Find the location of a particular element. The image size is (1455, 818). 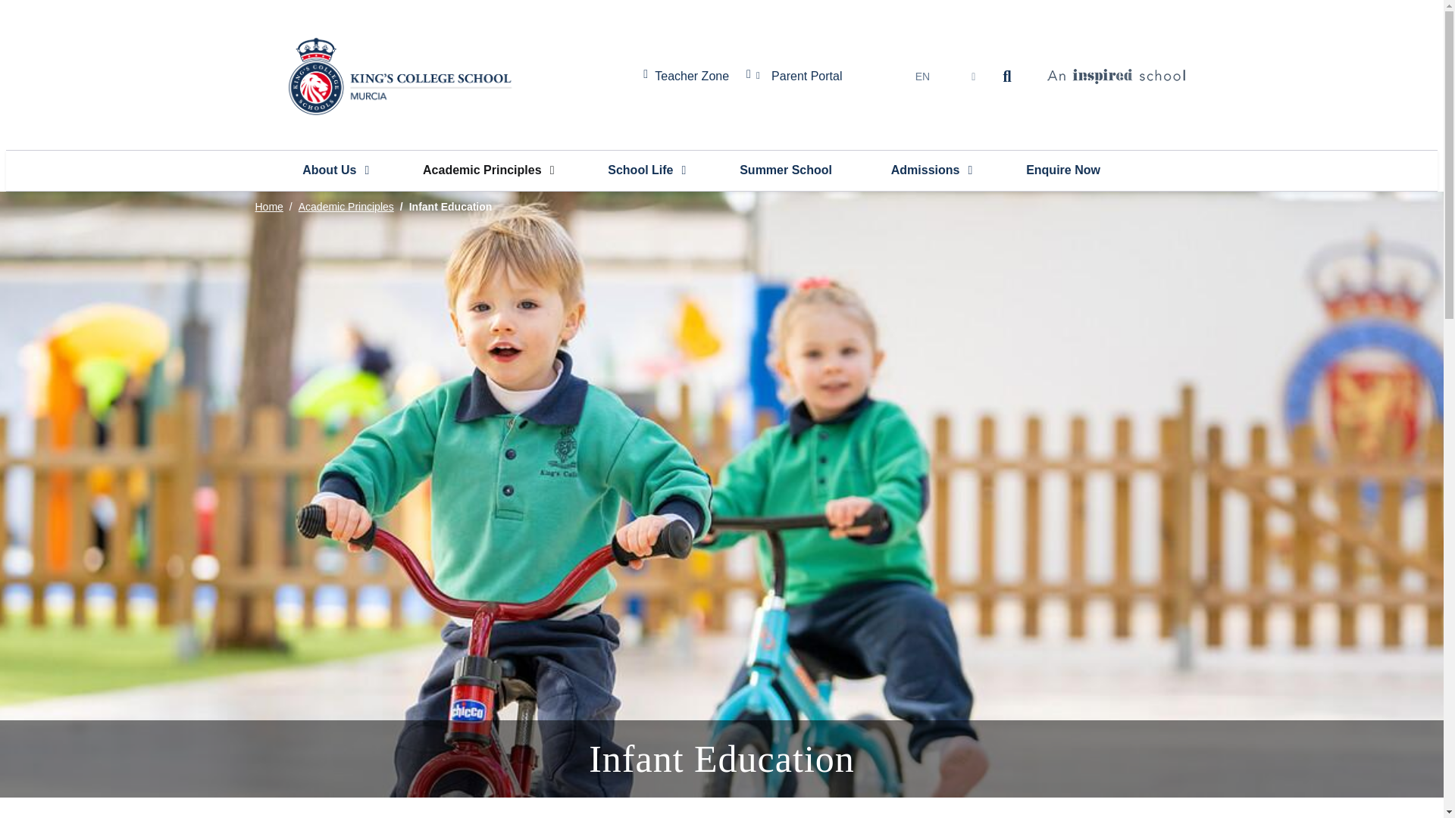

Search Icon is located at coordinates (1009, 76).